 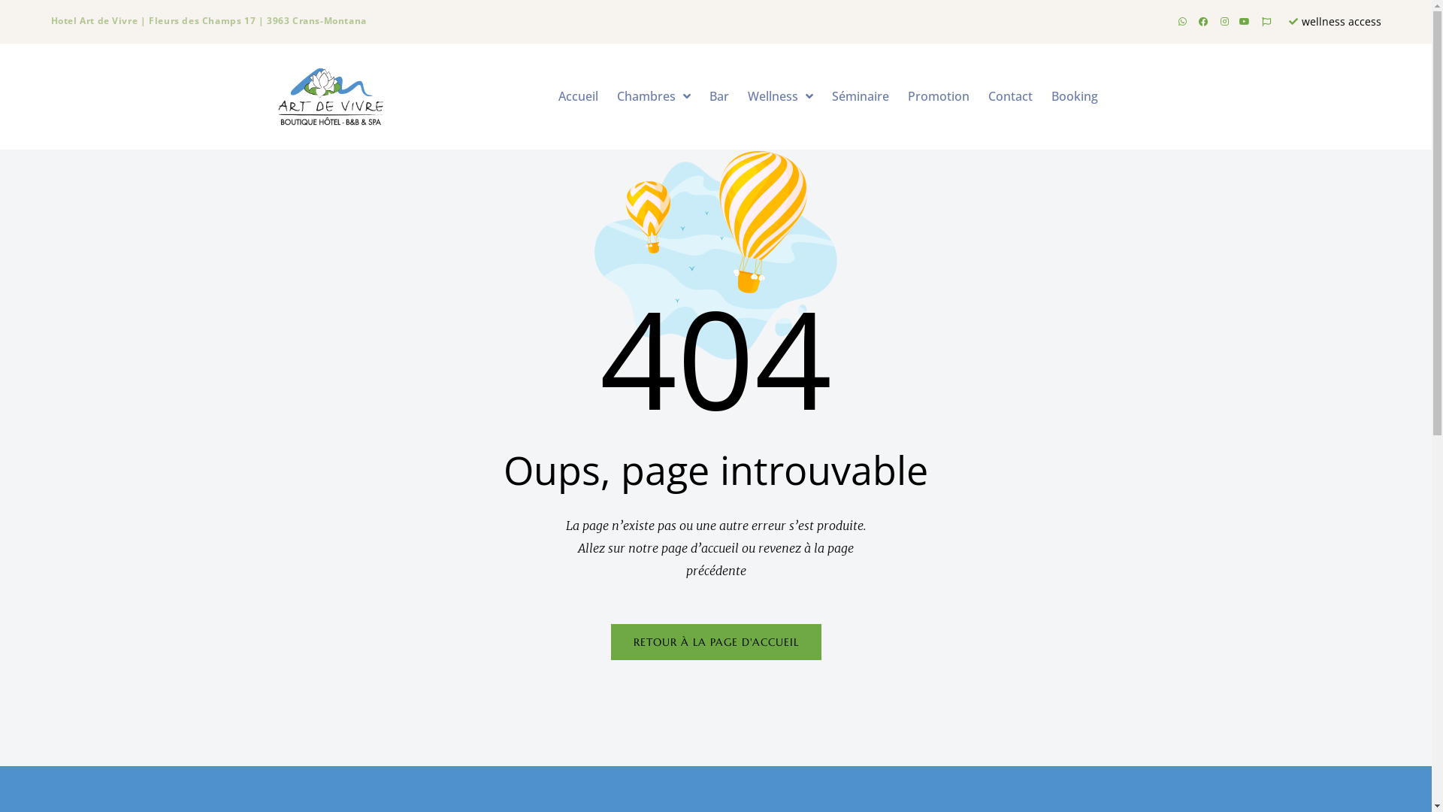 What do you see at coordinates (719, 96) in the screenshot?
I see `Bar` at bounding box center [719, 96].